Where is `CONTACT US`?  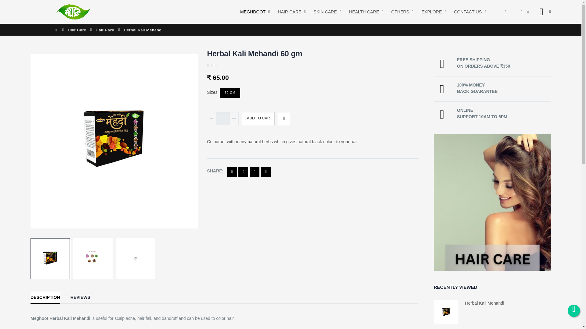
CONTACT US is located at coordinates (469, 12).